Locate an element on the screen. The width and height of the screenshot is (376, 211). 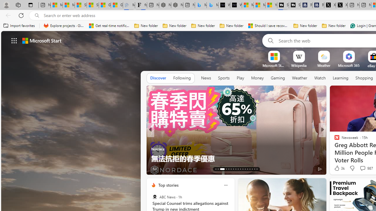
View comments 156 Comment is located at coordinates (3, 169).